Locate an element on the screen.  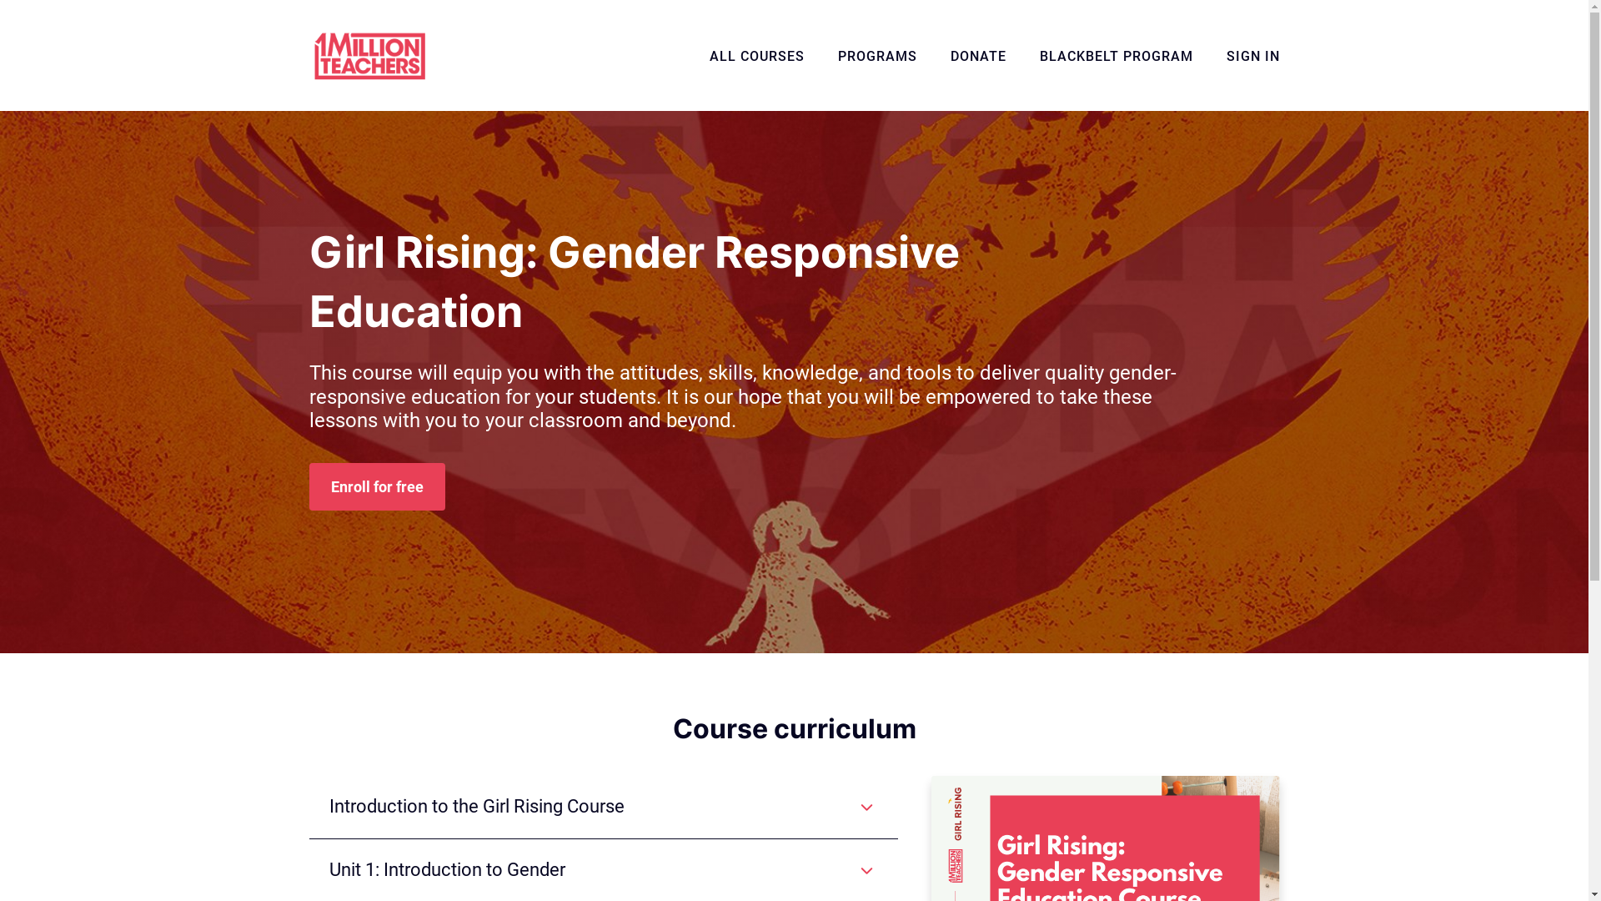
PROGRAMS is located at coordinates (877, 57).